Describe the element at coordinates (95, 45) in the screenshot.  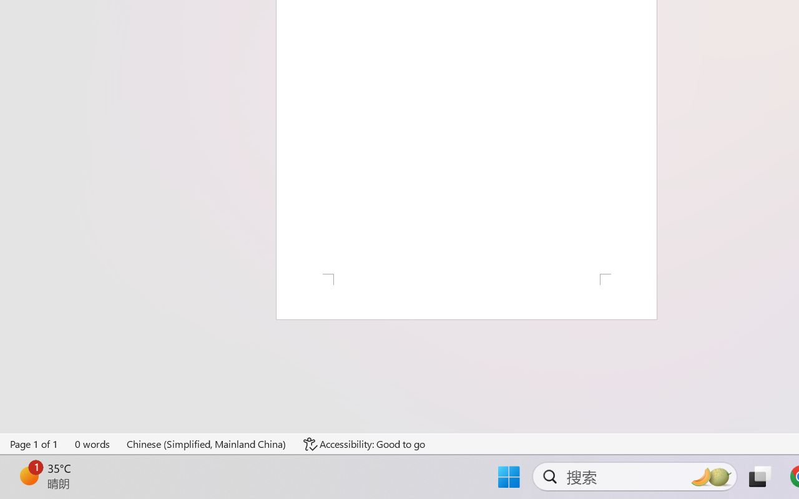
I see `Dataoordragraamwerke` at that location.